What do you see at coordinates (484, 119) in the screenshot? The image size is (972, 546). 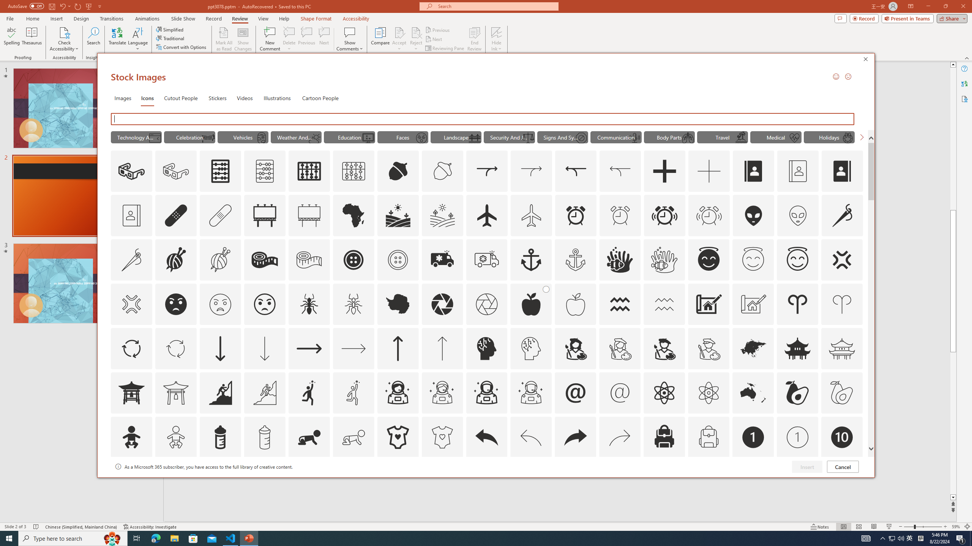 I see `Search Icons` at bounding box center [484, 119].